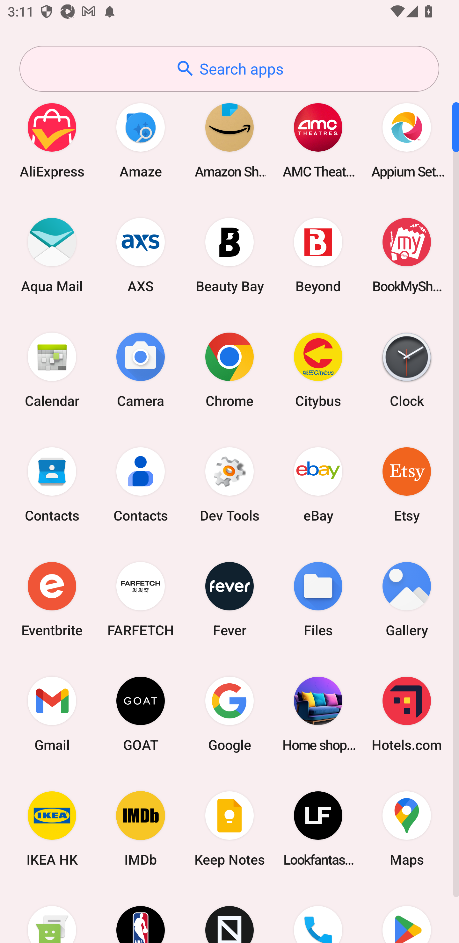 The width and height of the screenshot is (459, 943). What do you see at coordinates (229, 255) in the screenshot?
I see `Beauty Bay` at bounding box center [229, 255].